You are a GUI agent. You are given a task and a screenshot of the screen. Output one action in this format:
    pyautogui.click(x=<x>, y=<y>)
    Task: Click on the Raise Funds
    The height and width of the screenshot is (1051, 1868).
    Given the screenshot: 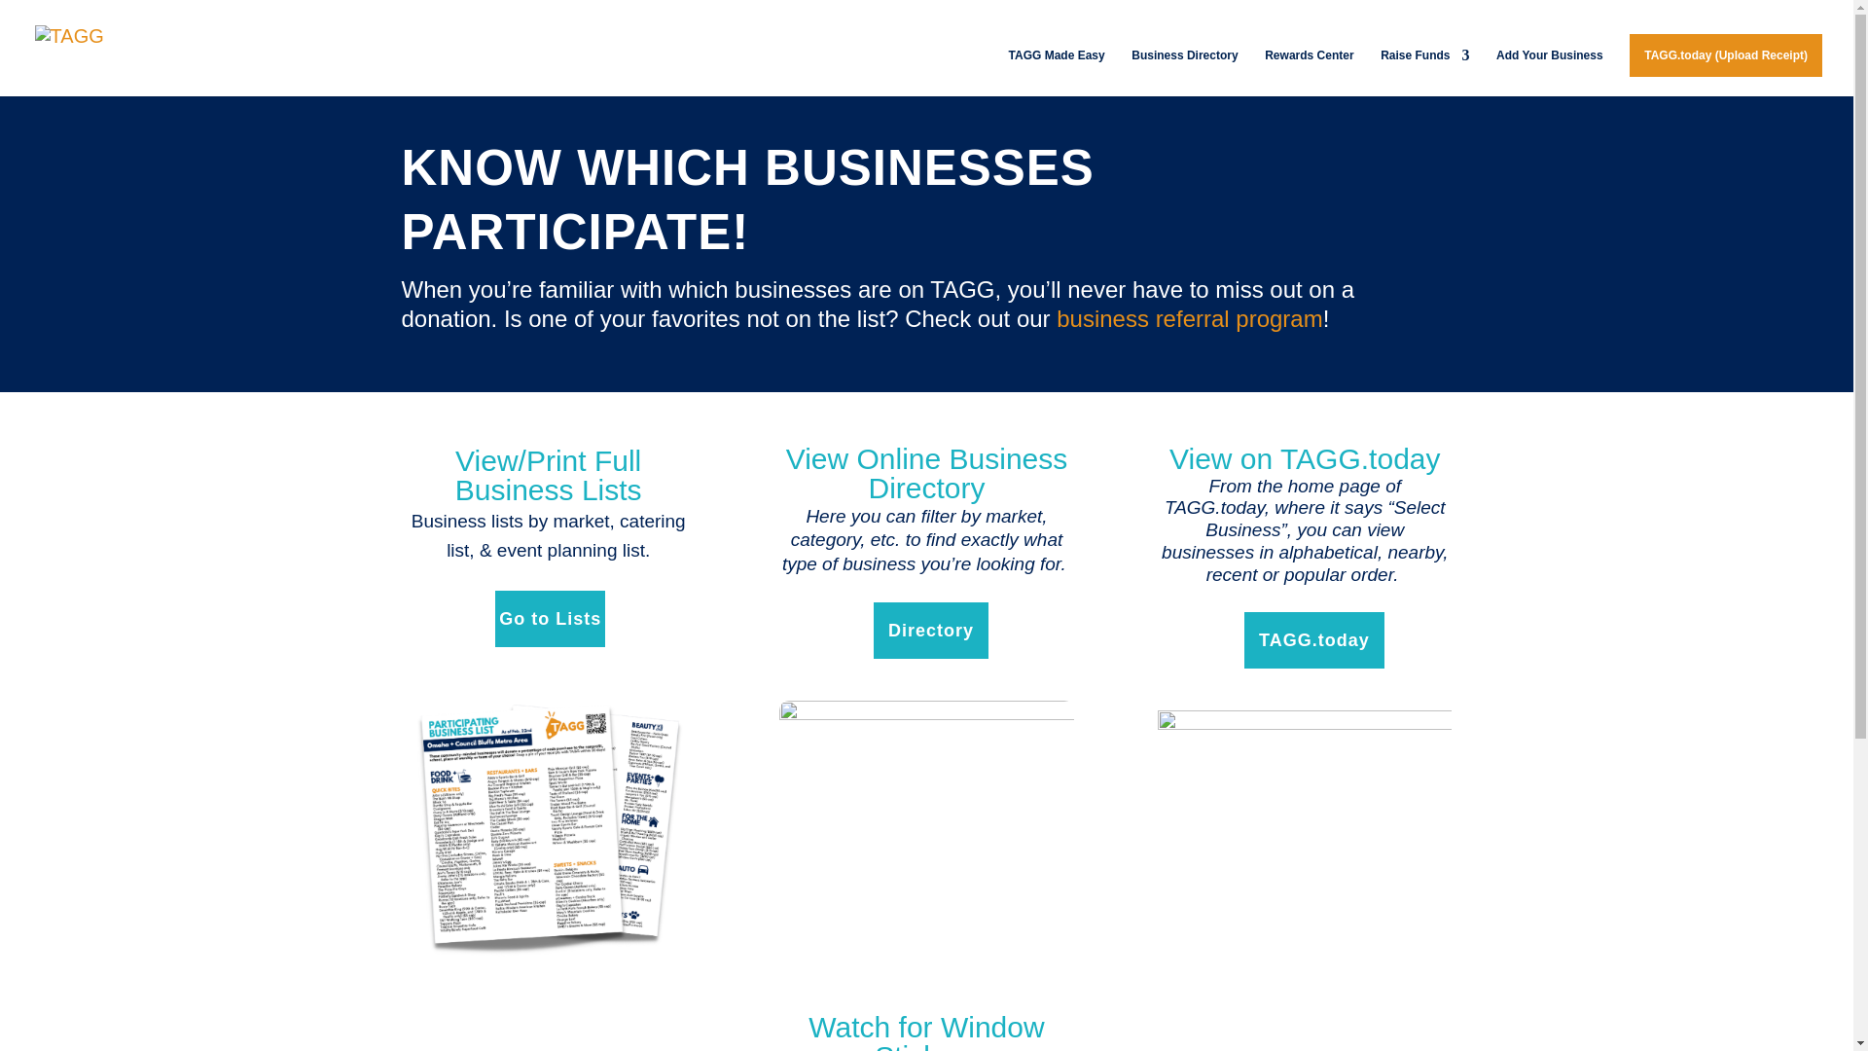 What is the action you would take?
    pyautogui.click(x=1424, y=72)
    